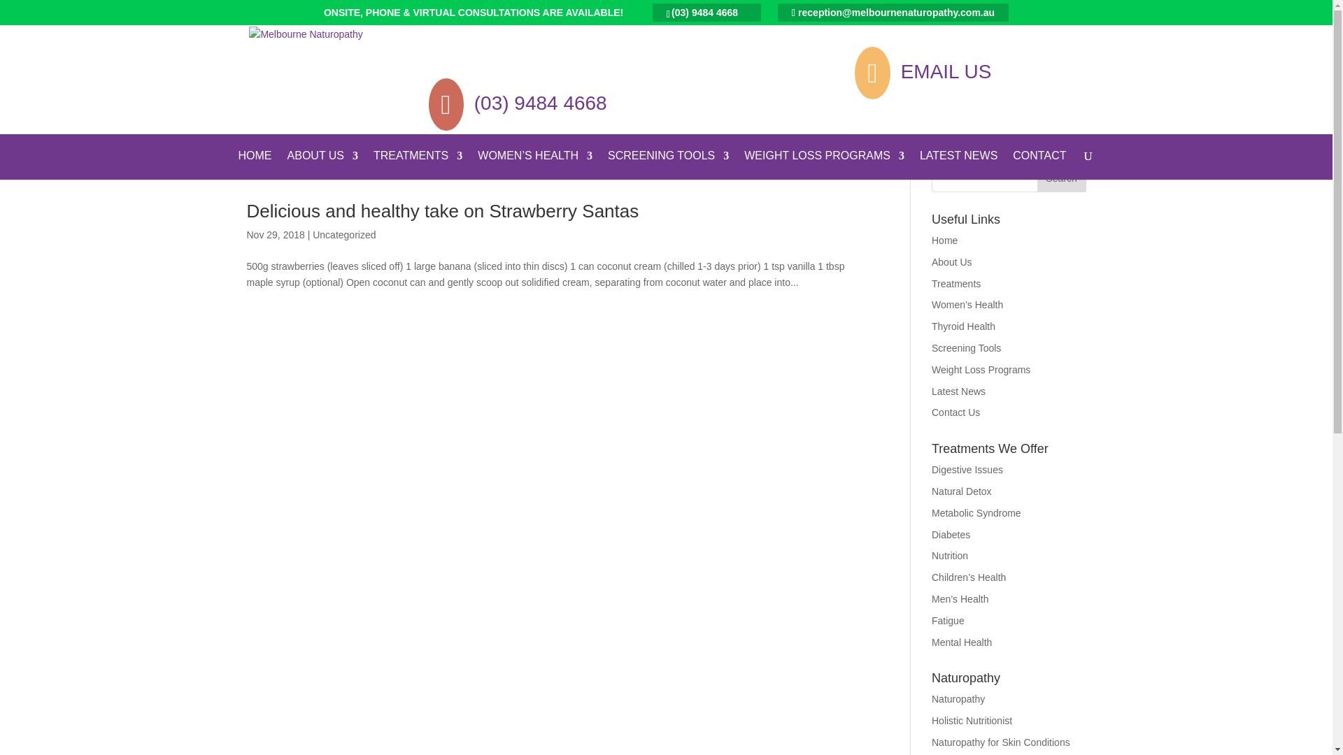  I want to click on CONTACT, so click(1039, 165).